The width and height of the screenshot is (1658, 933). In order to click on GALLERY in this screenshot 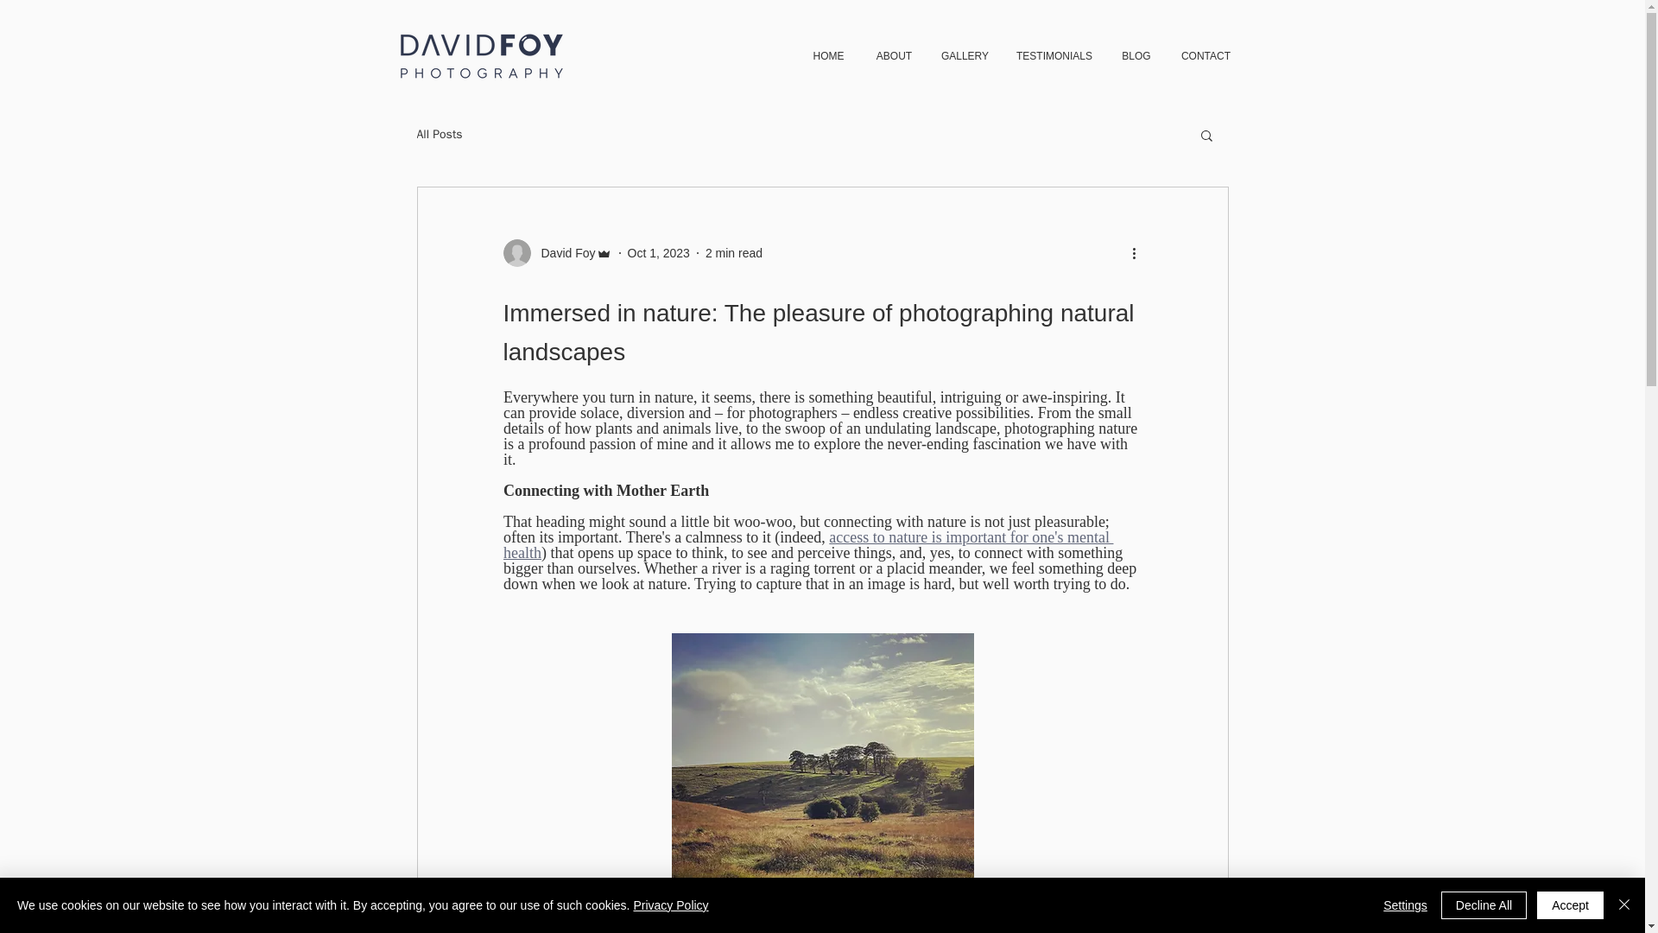, I will do `click(964, 55)`.